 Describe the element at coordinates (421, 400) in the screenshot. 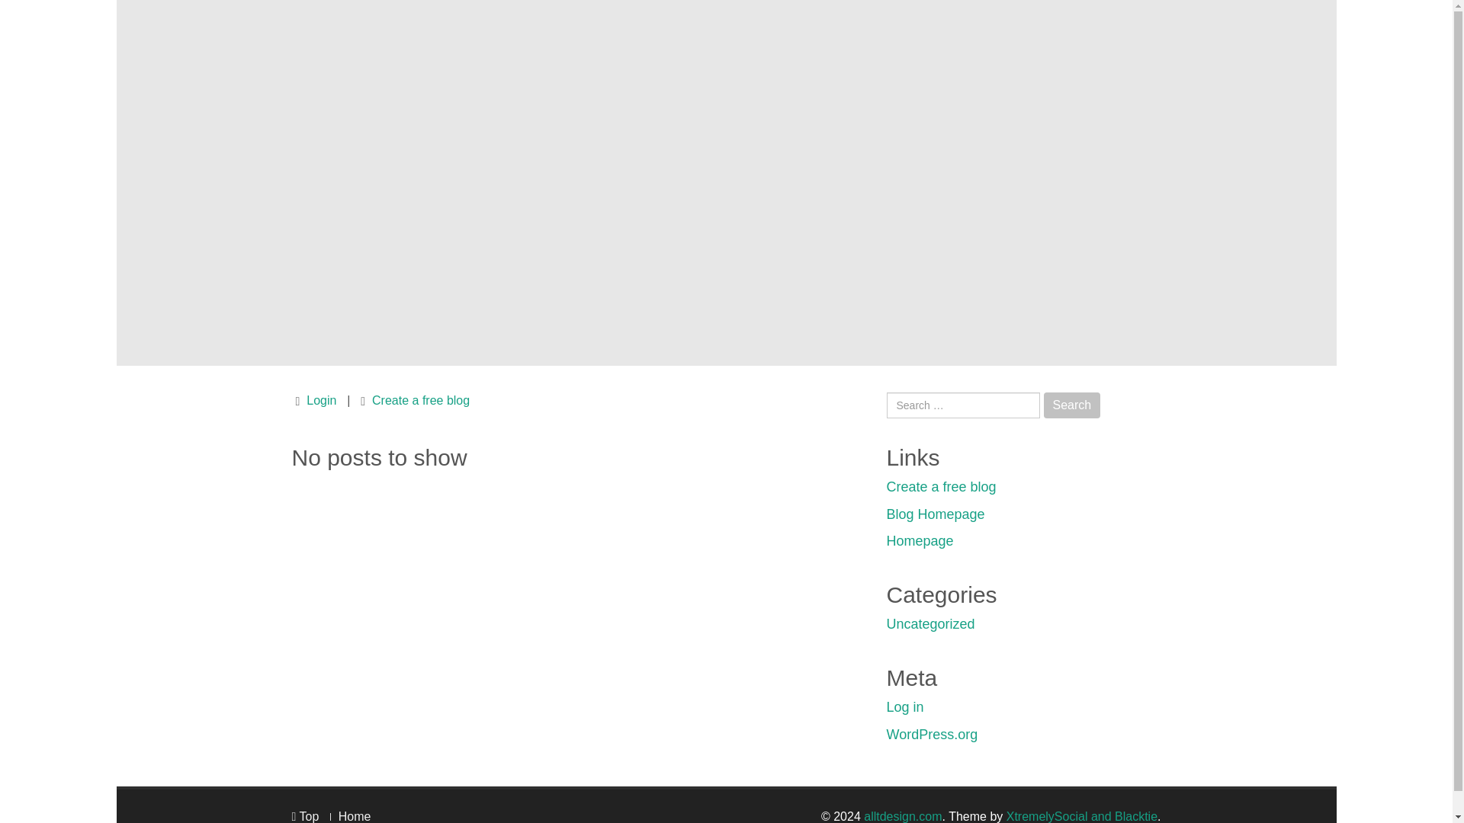

I see `Create a free blog` at that location.